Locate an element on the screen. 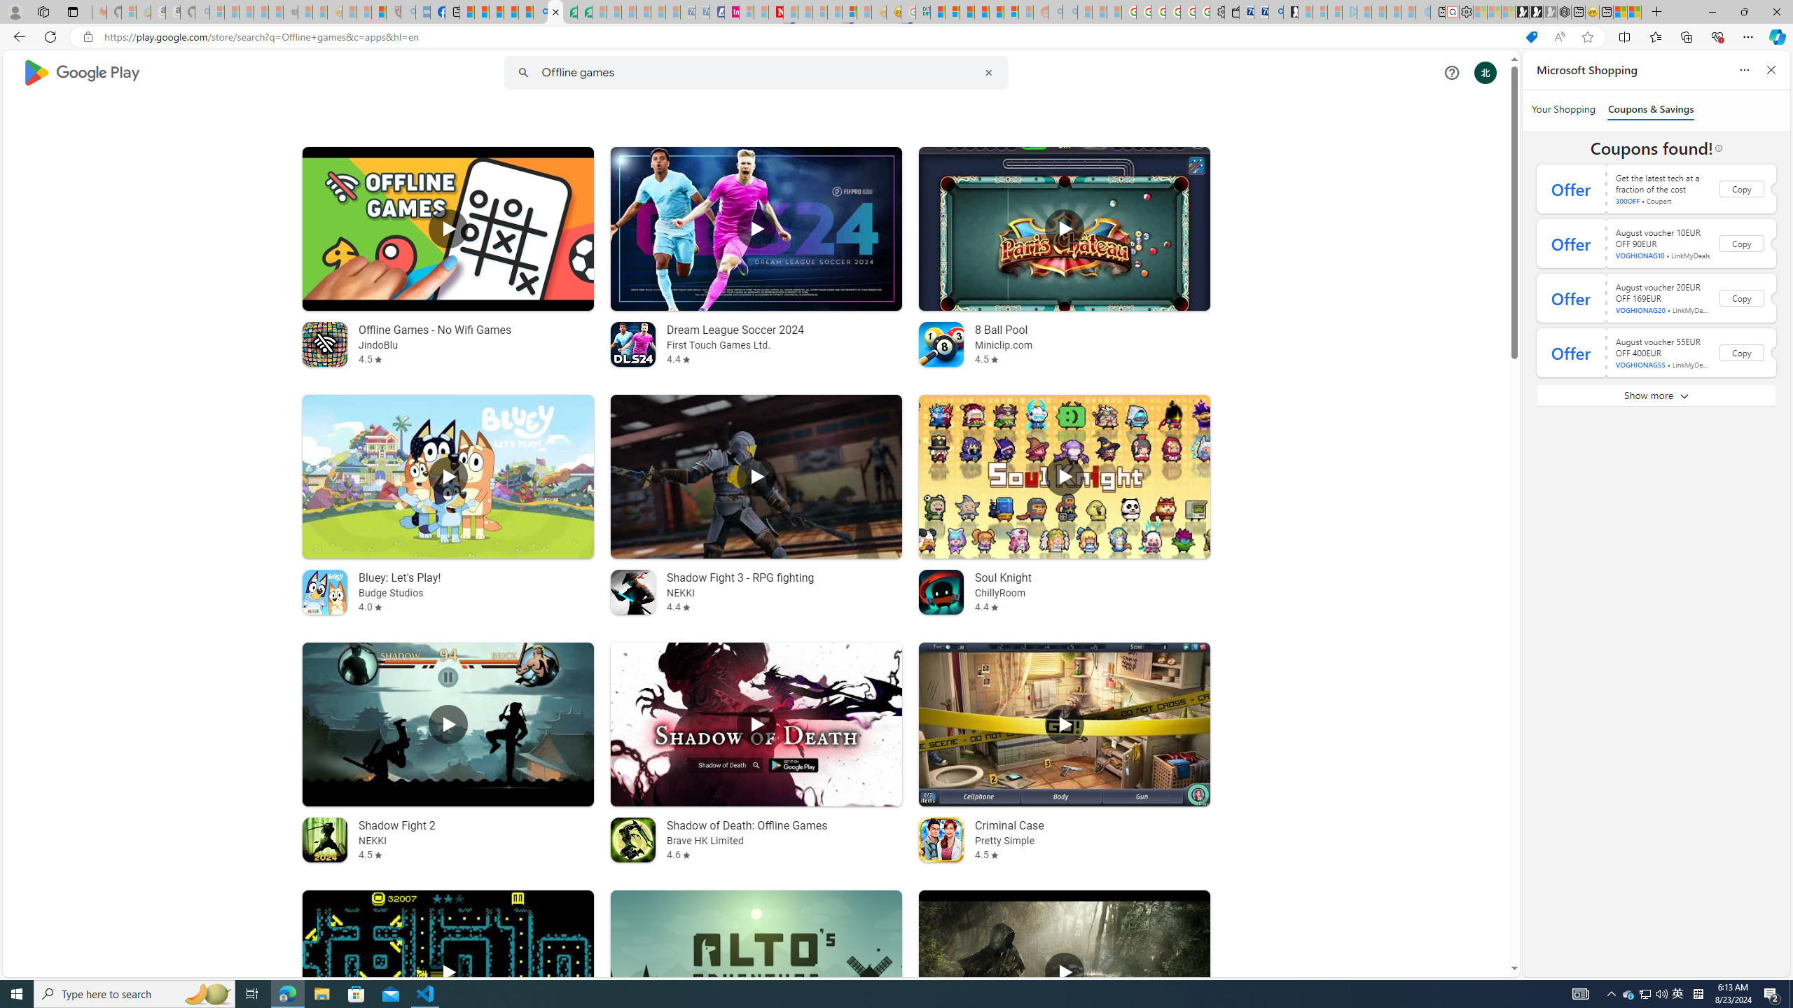  Local - MSN is located at coordinates (379, 12).